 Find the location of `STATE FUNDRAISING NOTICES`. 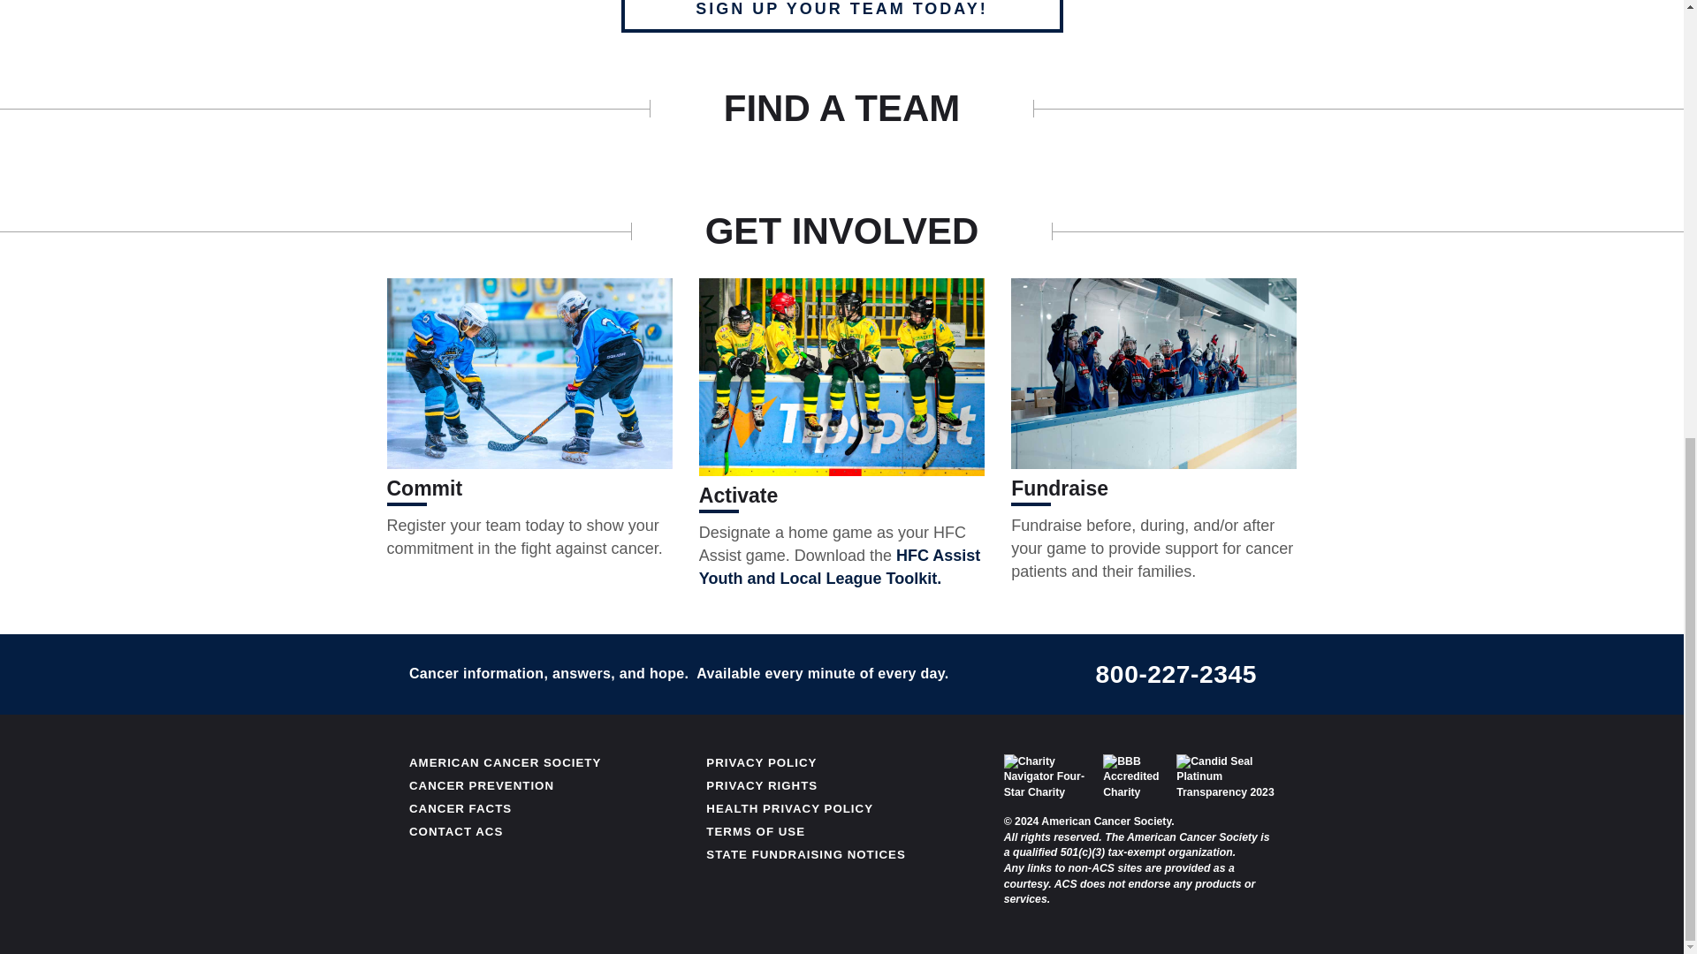

STATE FUNDRAISING NOTICES is located at coordinates (804, 855).